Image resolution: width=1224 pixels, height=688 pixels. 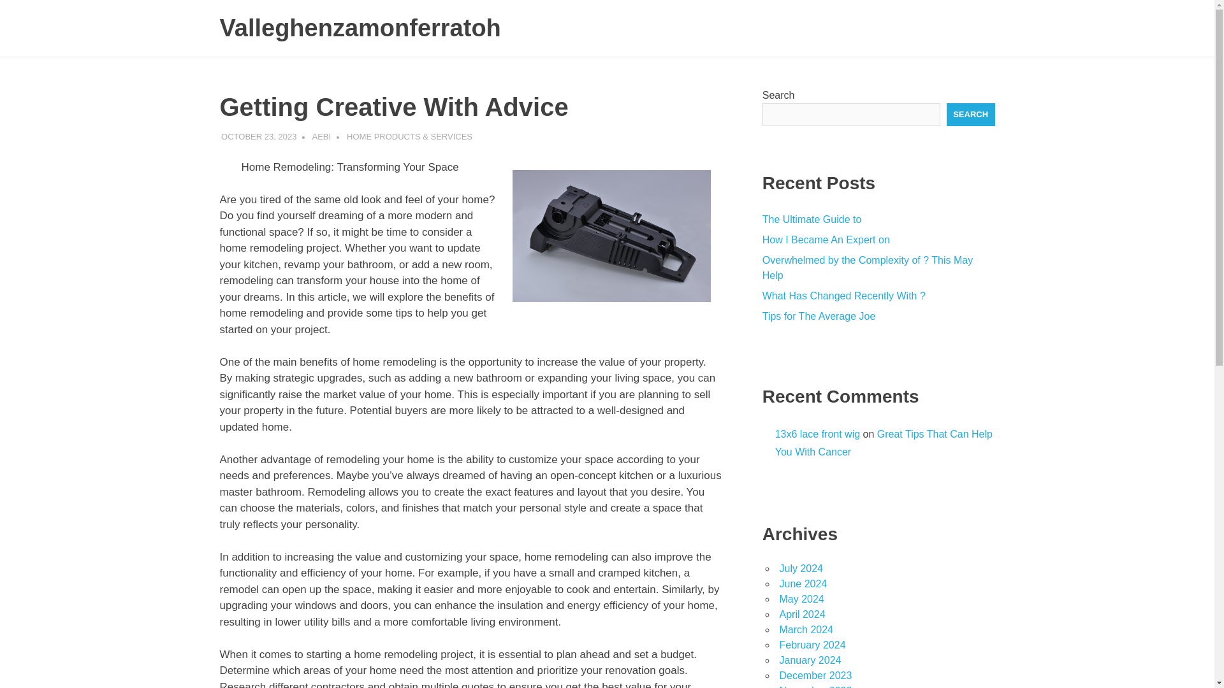 I want to click on November 2023, so click(x=815, y=687).